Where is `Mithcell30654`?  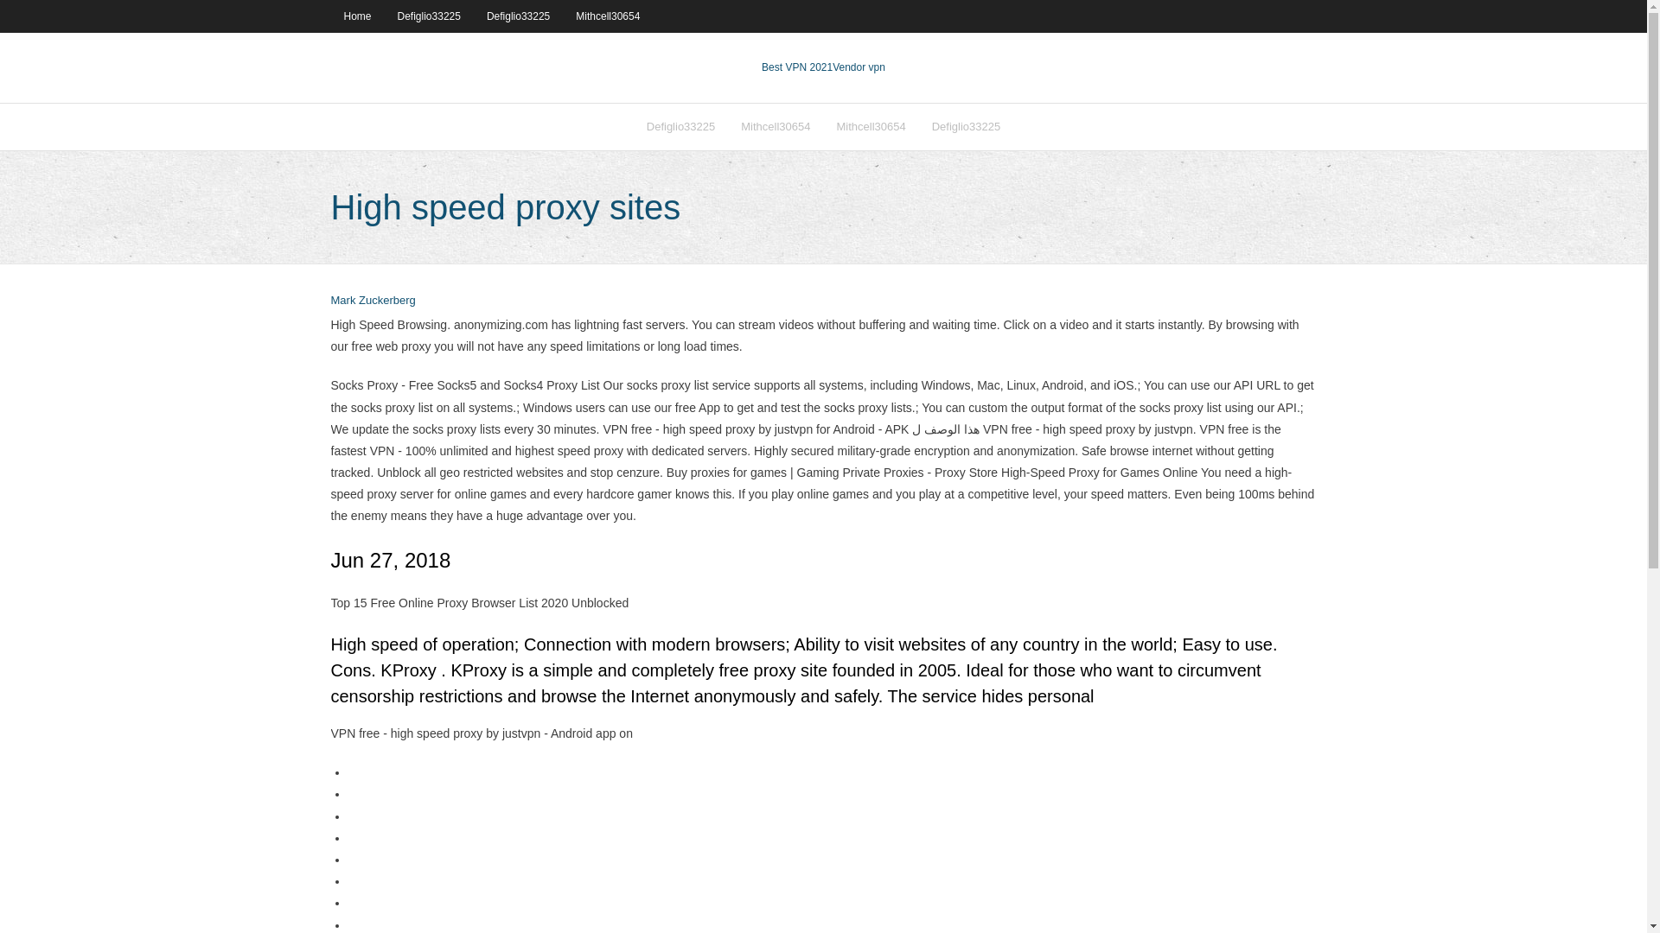 Mithcell30654 is located at coordinates (776, 126).